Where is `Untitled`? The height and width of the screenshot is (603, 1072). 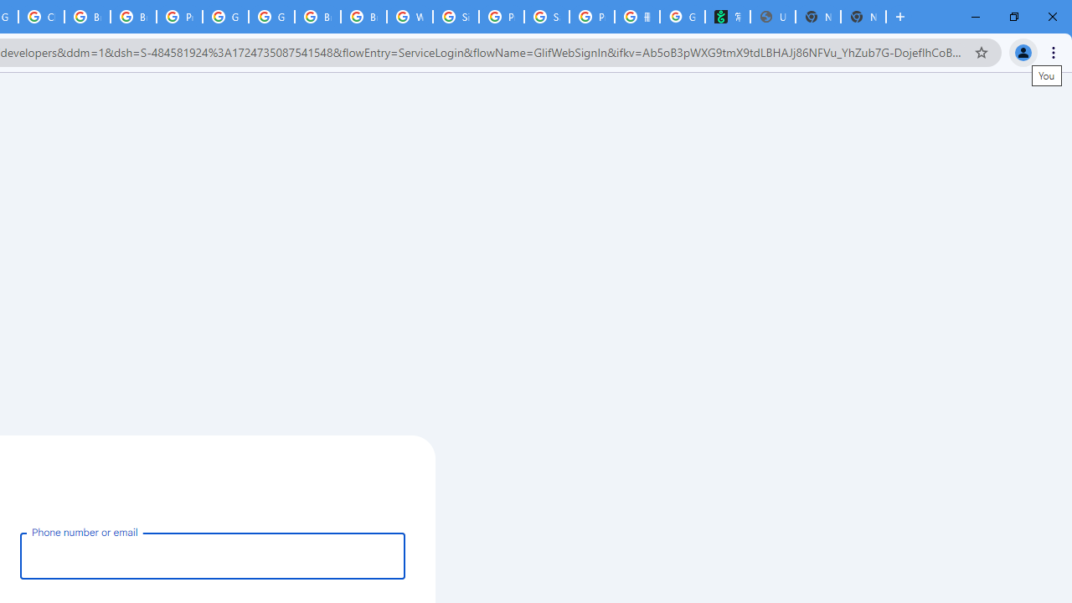 Untitled is located at coordinates (772, 17).